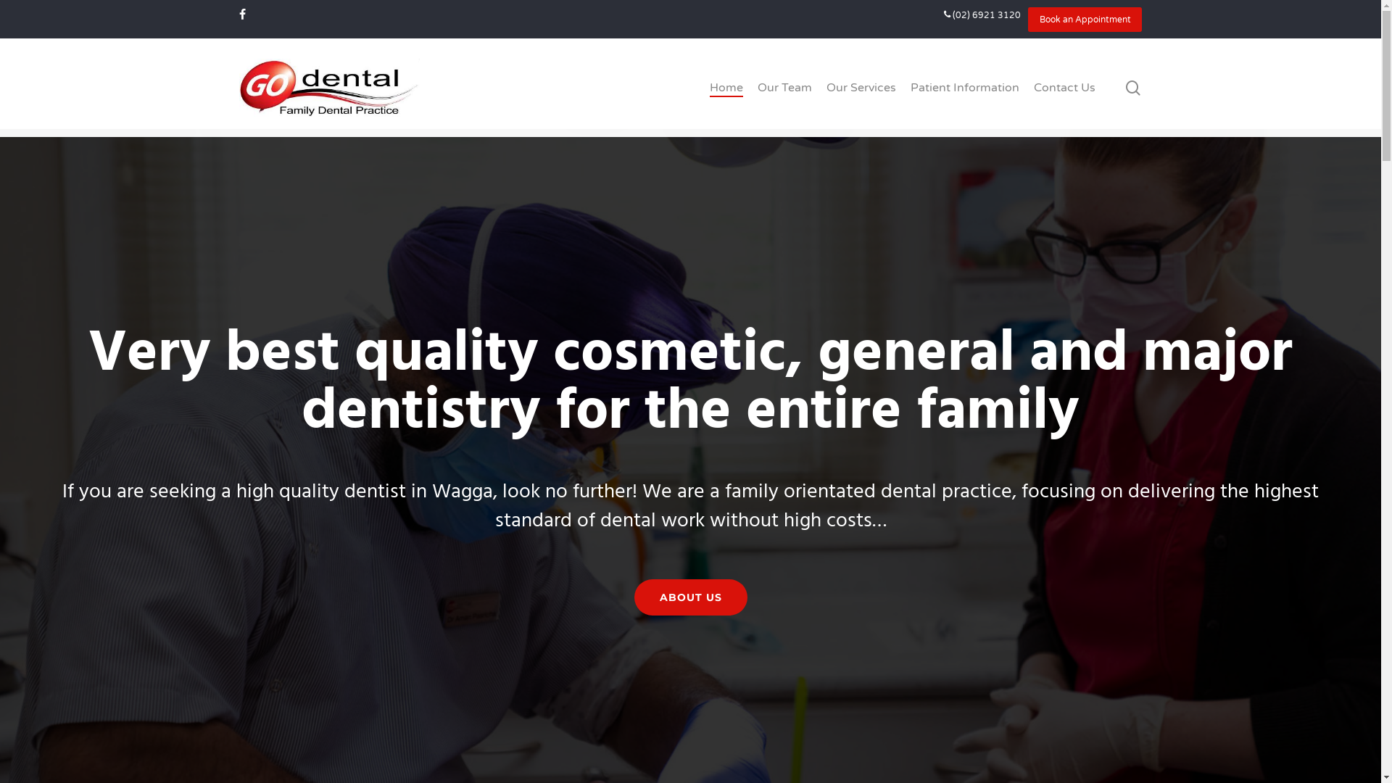  I want to click on facebook, so click(242, 15).